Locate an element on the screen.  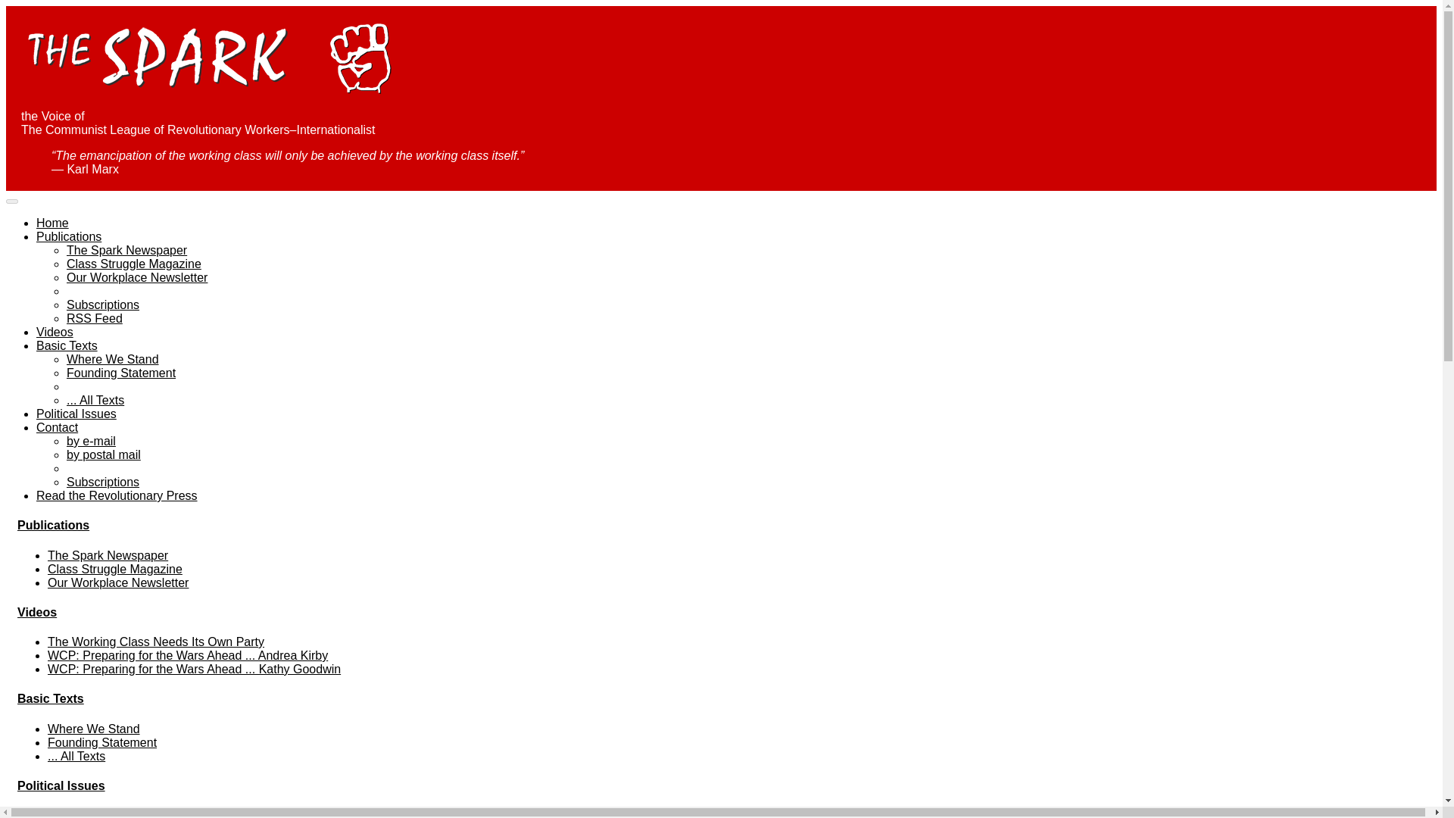
... All Texts is located at coordinates (76, 756).